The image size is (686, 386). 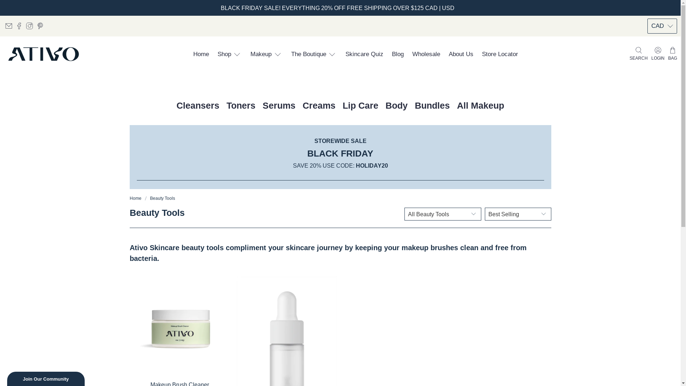 I want to click on LOGIN, so click(x=658, y=54).